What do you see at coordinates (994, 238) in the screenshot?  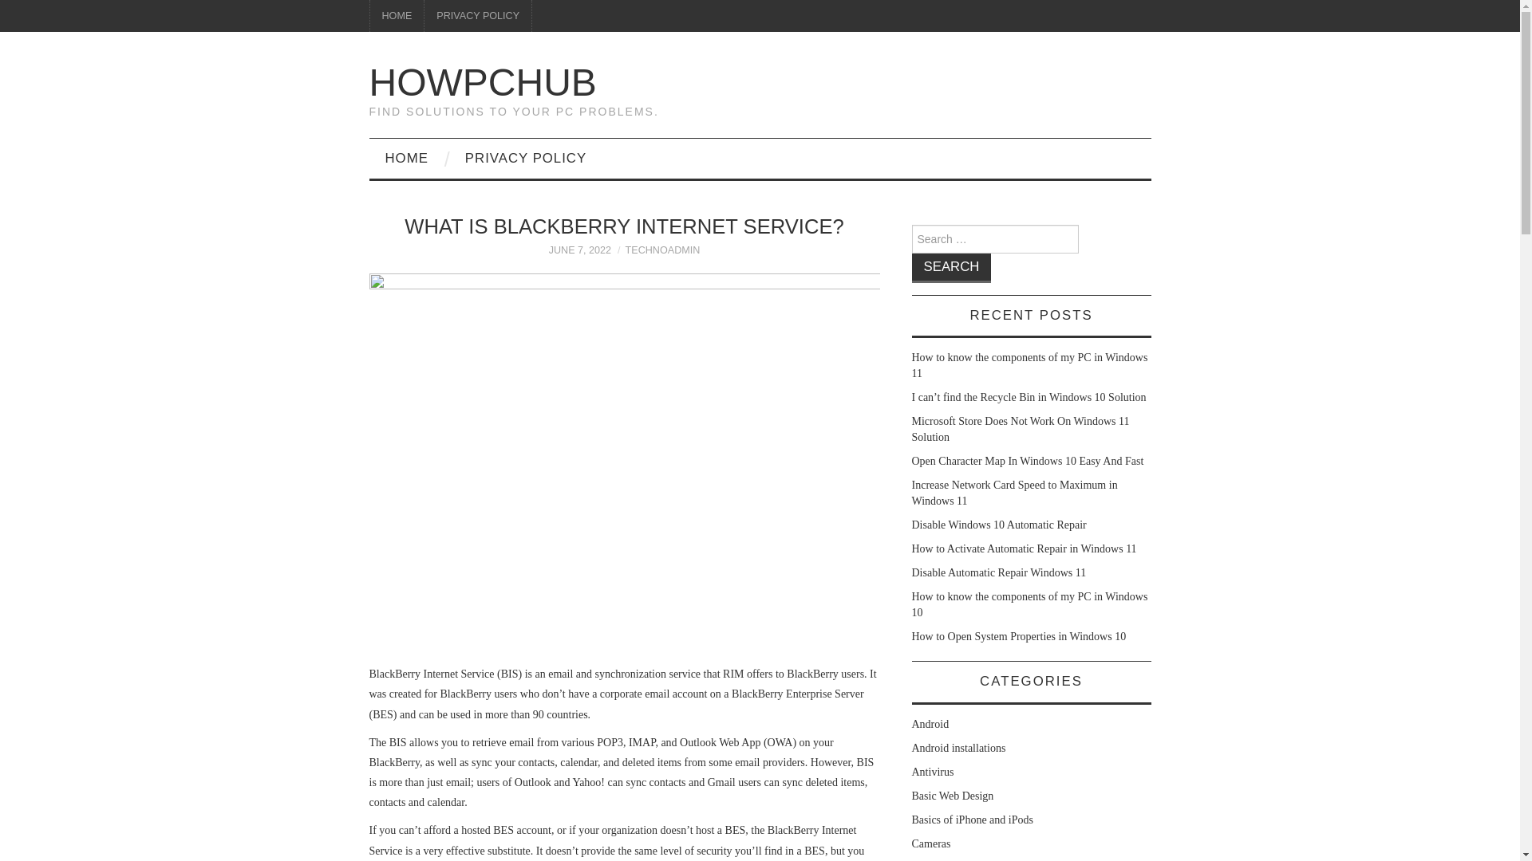 I see `Search for:` at bounding box center [994, 238].